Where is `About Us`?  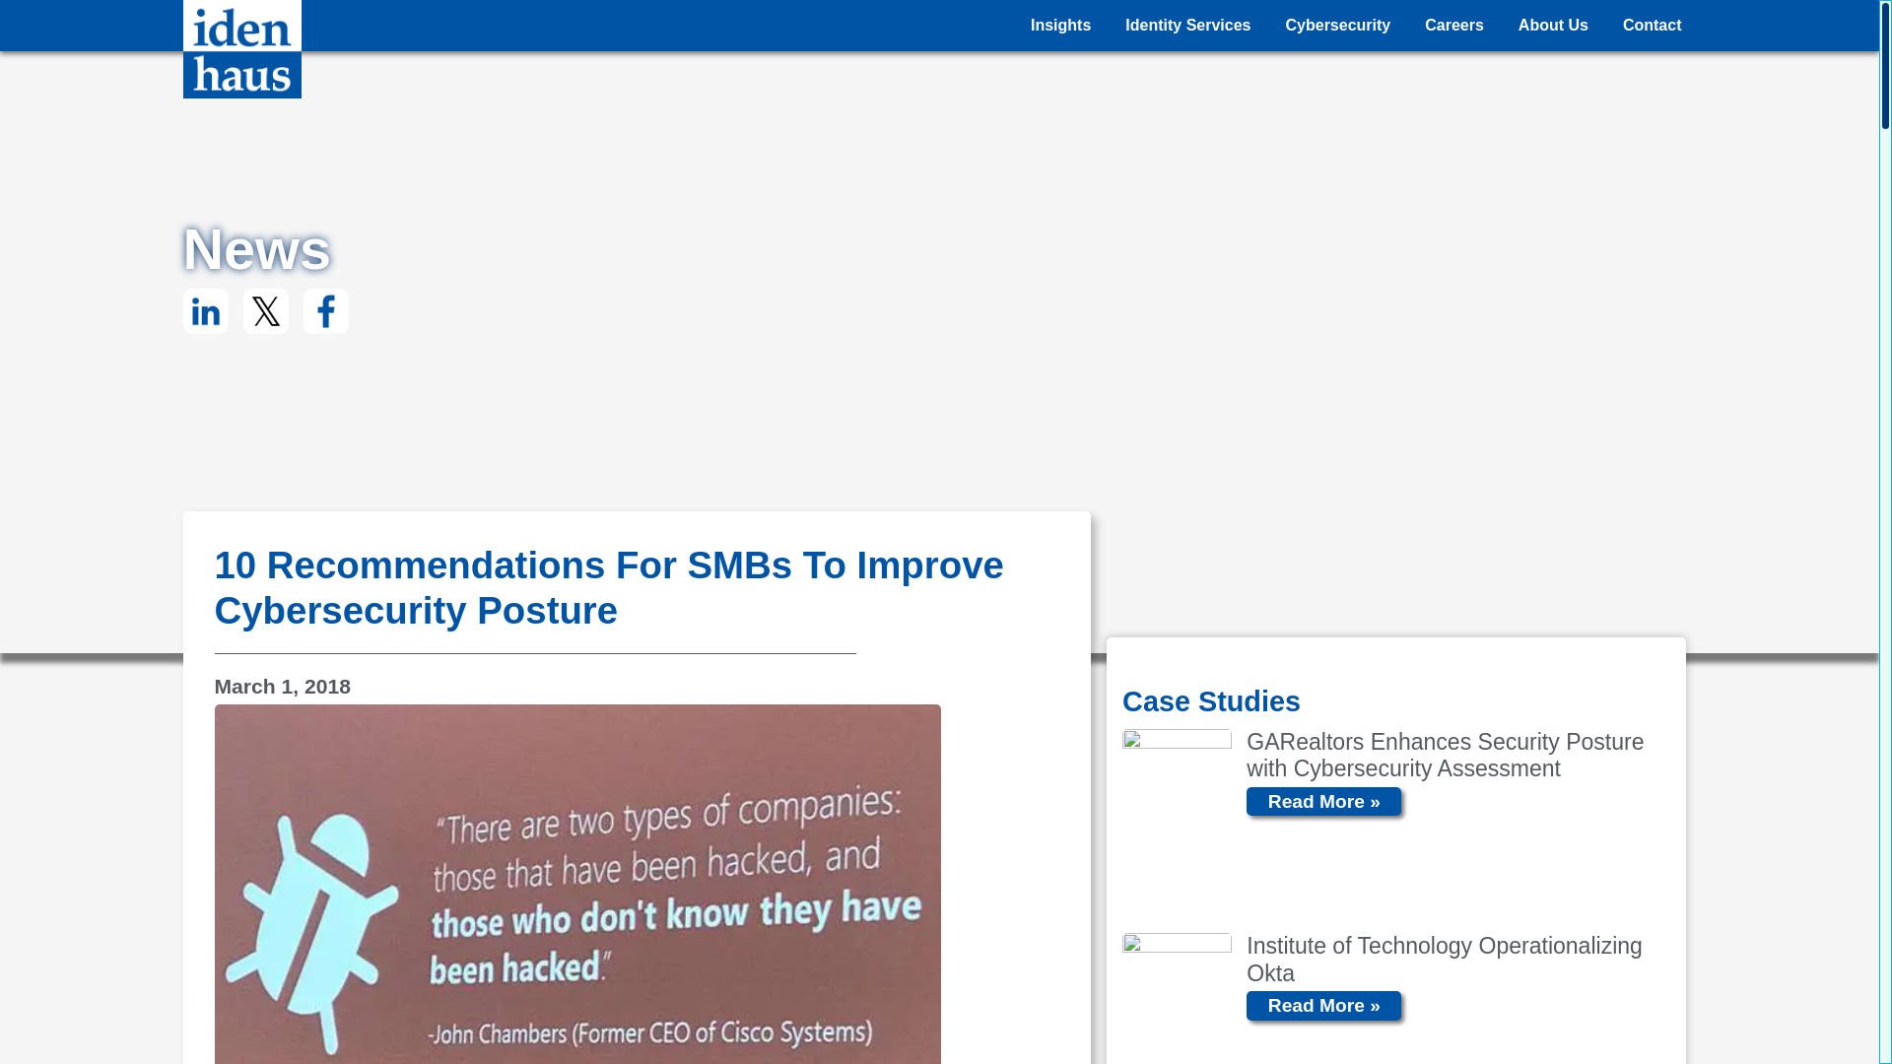
About Us is located at coordinates (1553, 26).